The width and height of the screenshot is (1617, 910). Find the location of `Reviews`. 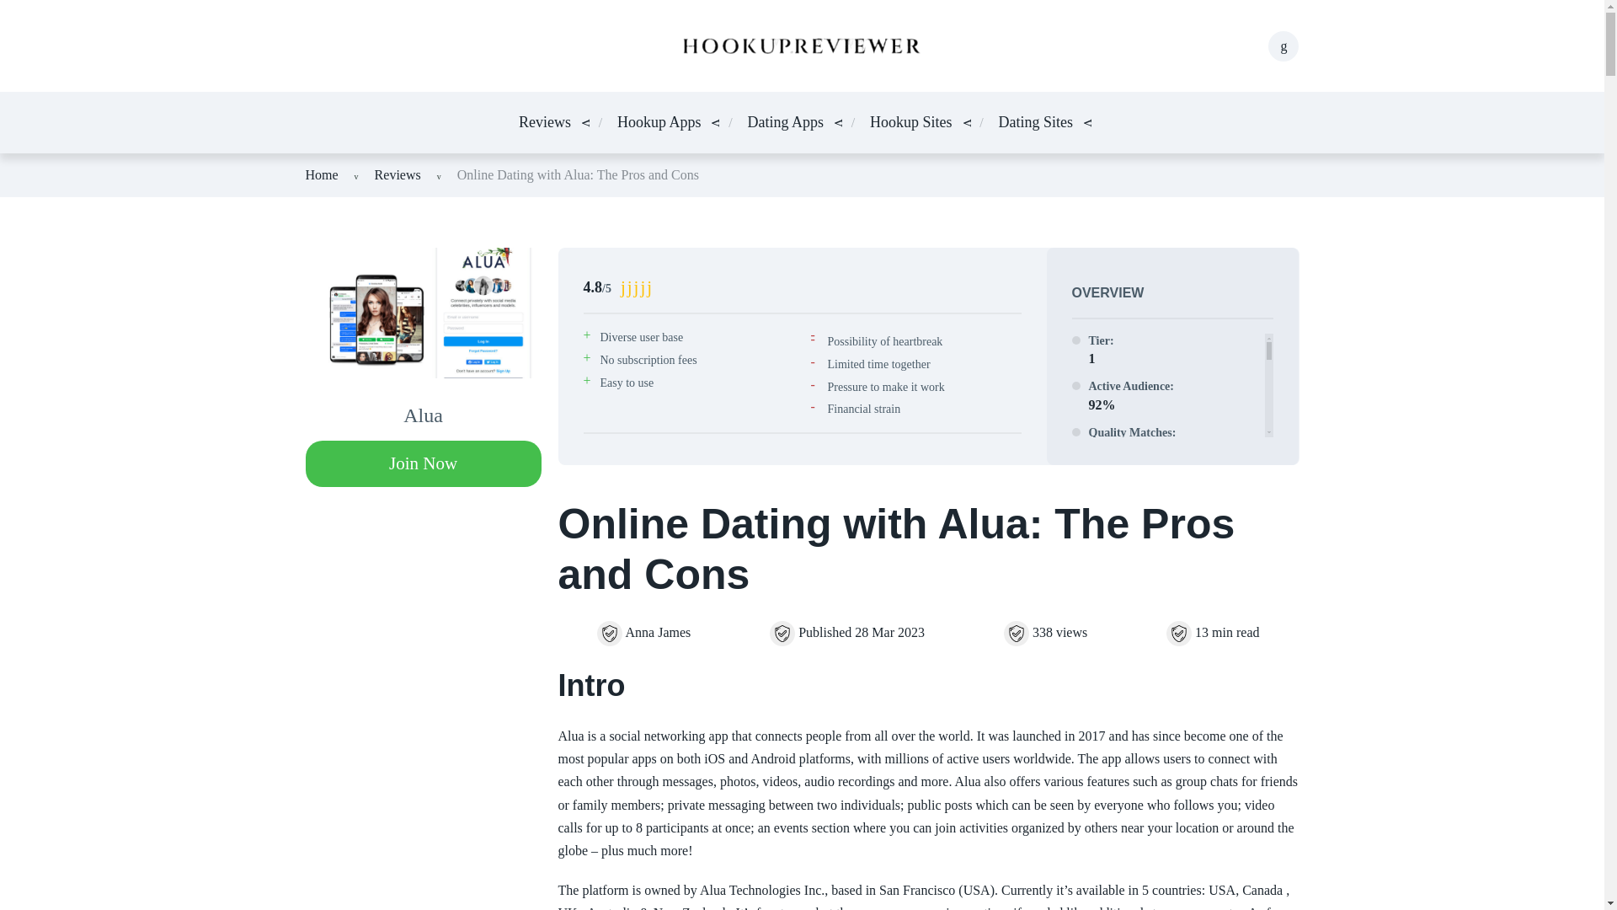

Reviews is located at coordinates (544, 121).